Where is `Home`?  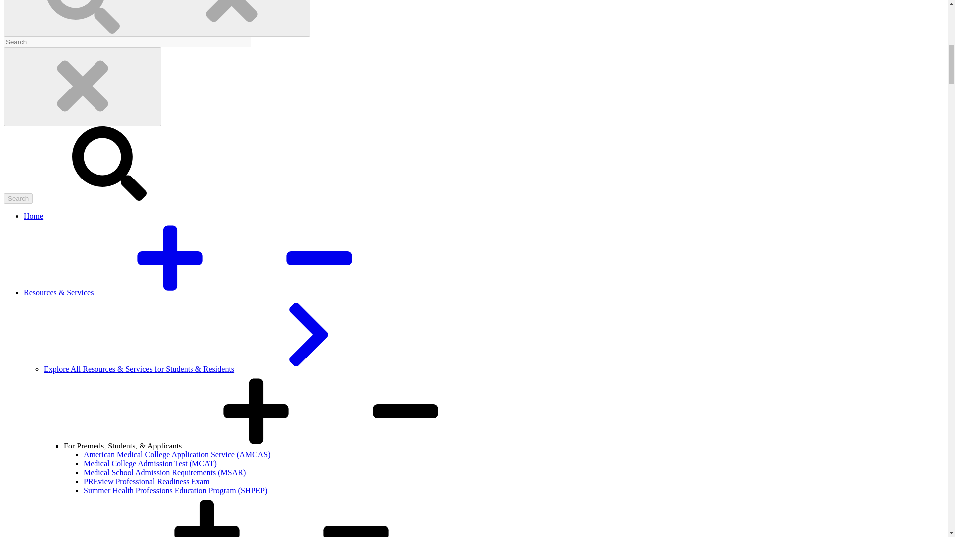
Home is located at coordinates (33, 216).